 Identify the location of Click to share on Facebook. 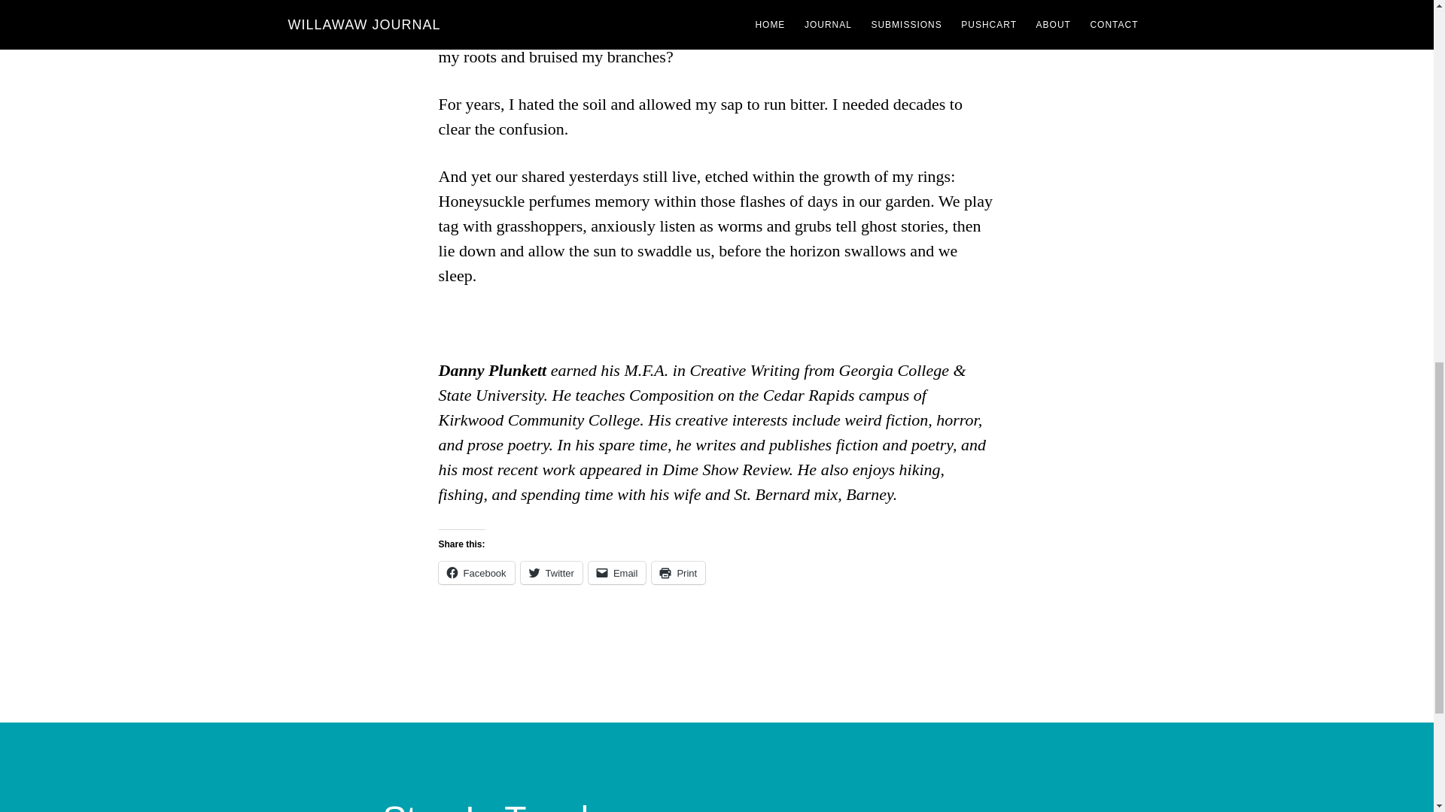
(476, 573).